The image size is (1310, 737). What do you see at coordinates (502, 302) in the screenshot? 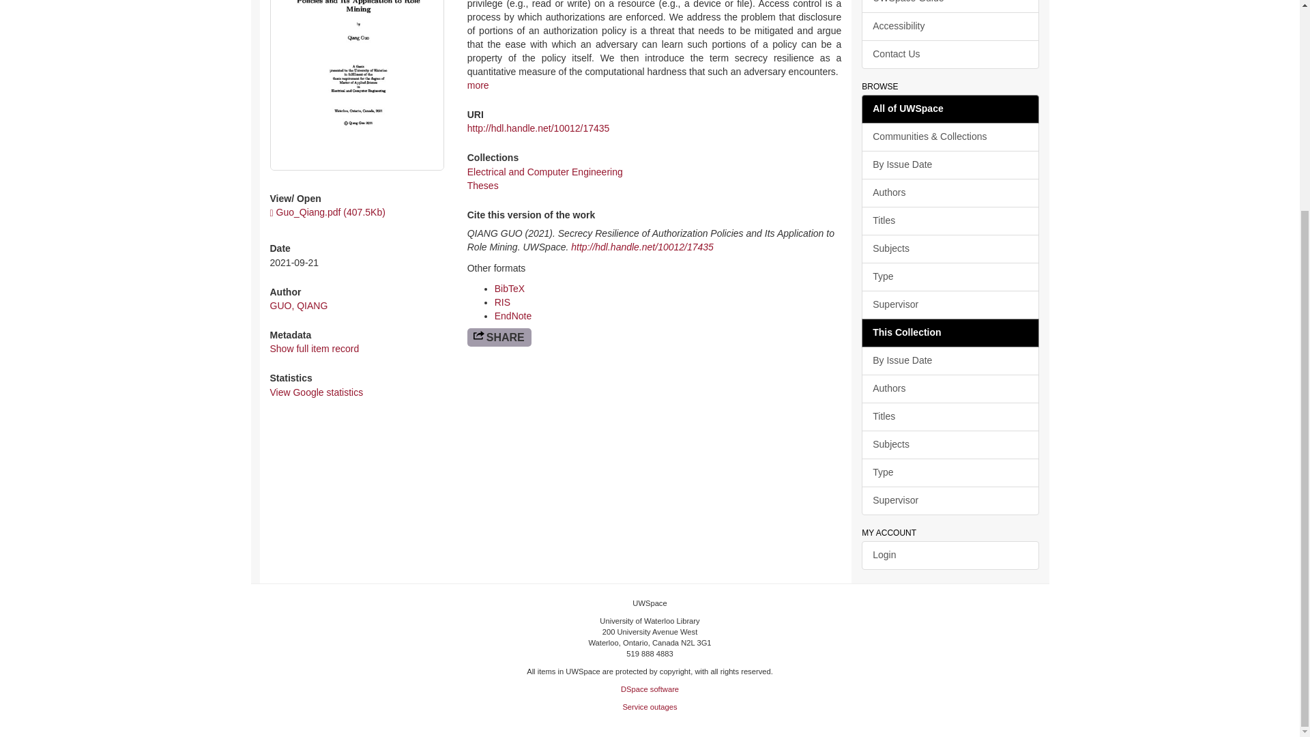
I see `RIS` at bounding box center [502, 302].